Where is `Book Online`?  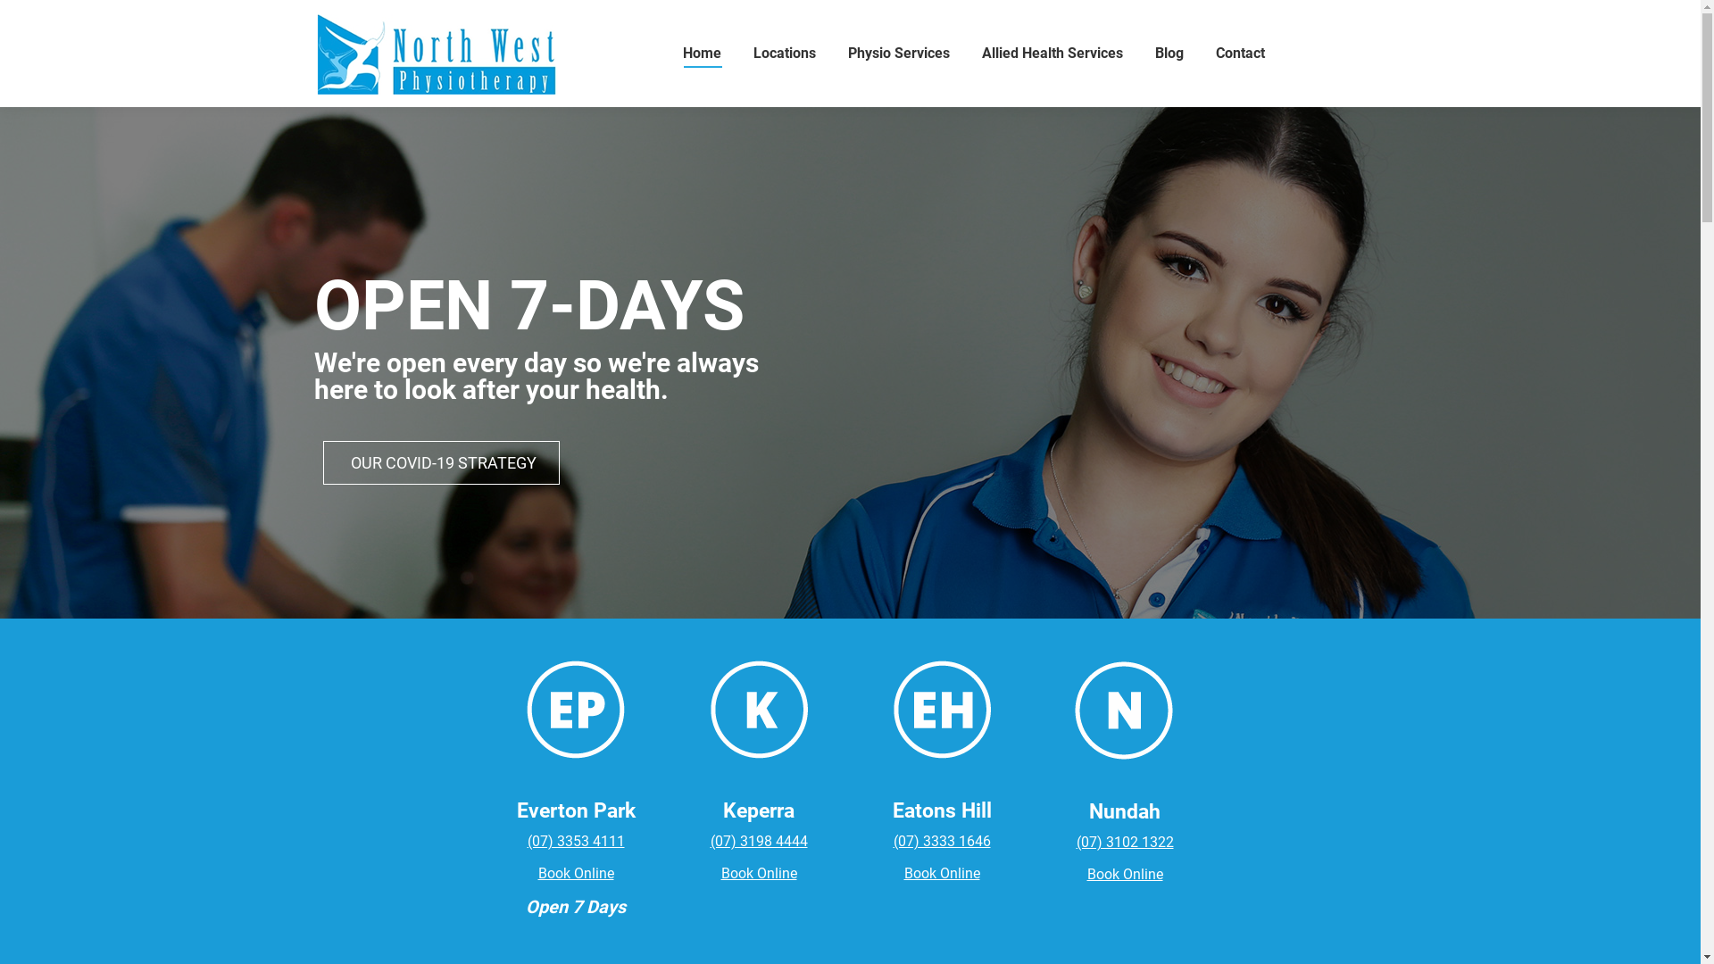
Book Online is located at coordinates (941, 873).